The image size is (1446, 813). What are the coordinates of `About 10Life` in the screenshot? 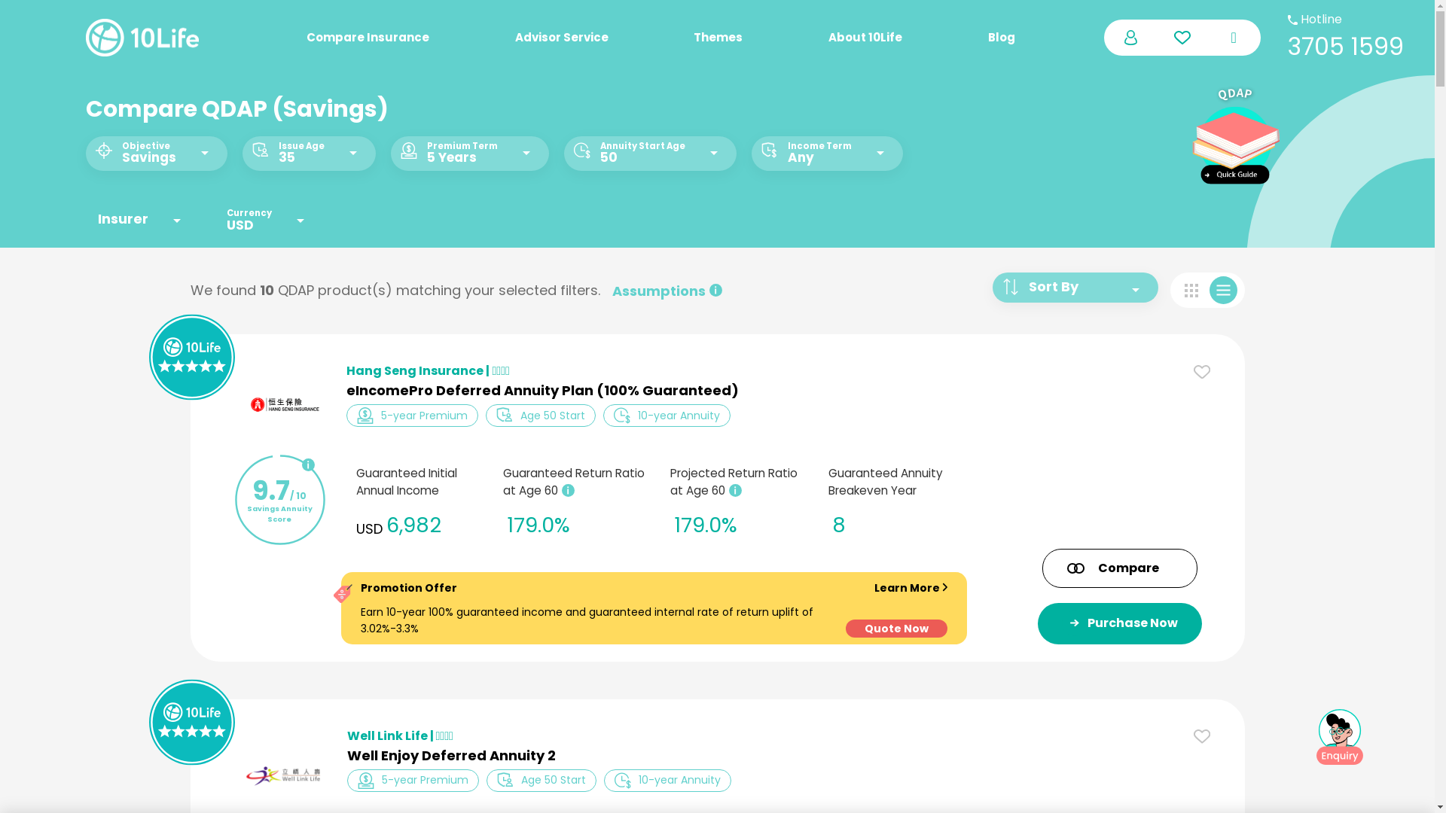 It's located at (896, 38).